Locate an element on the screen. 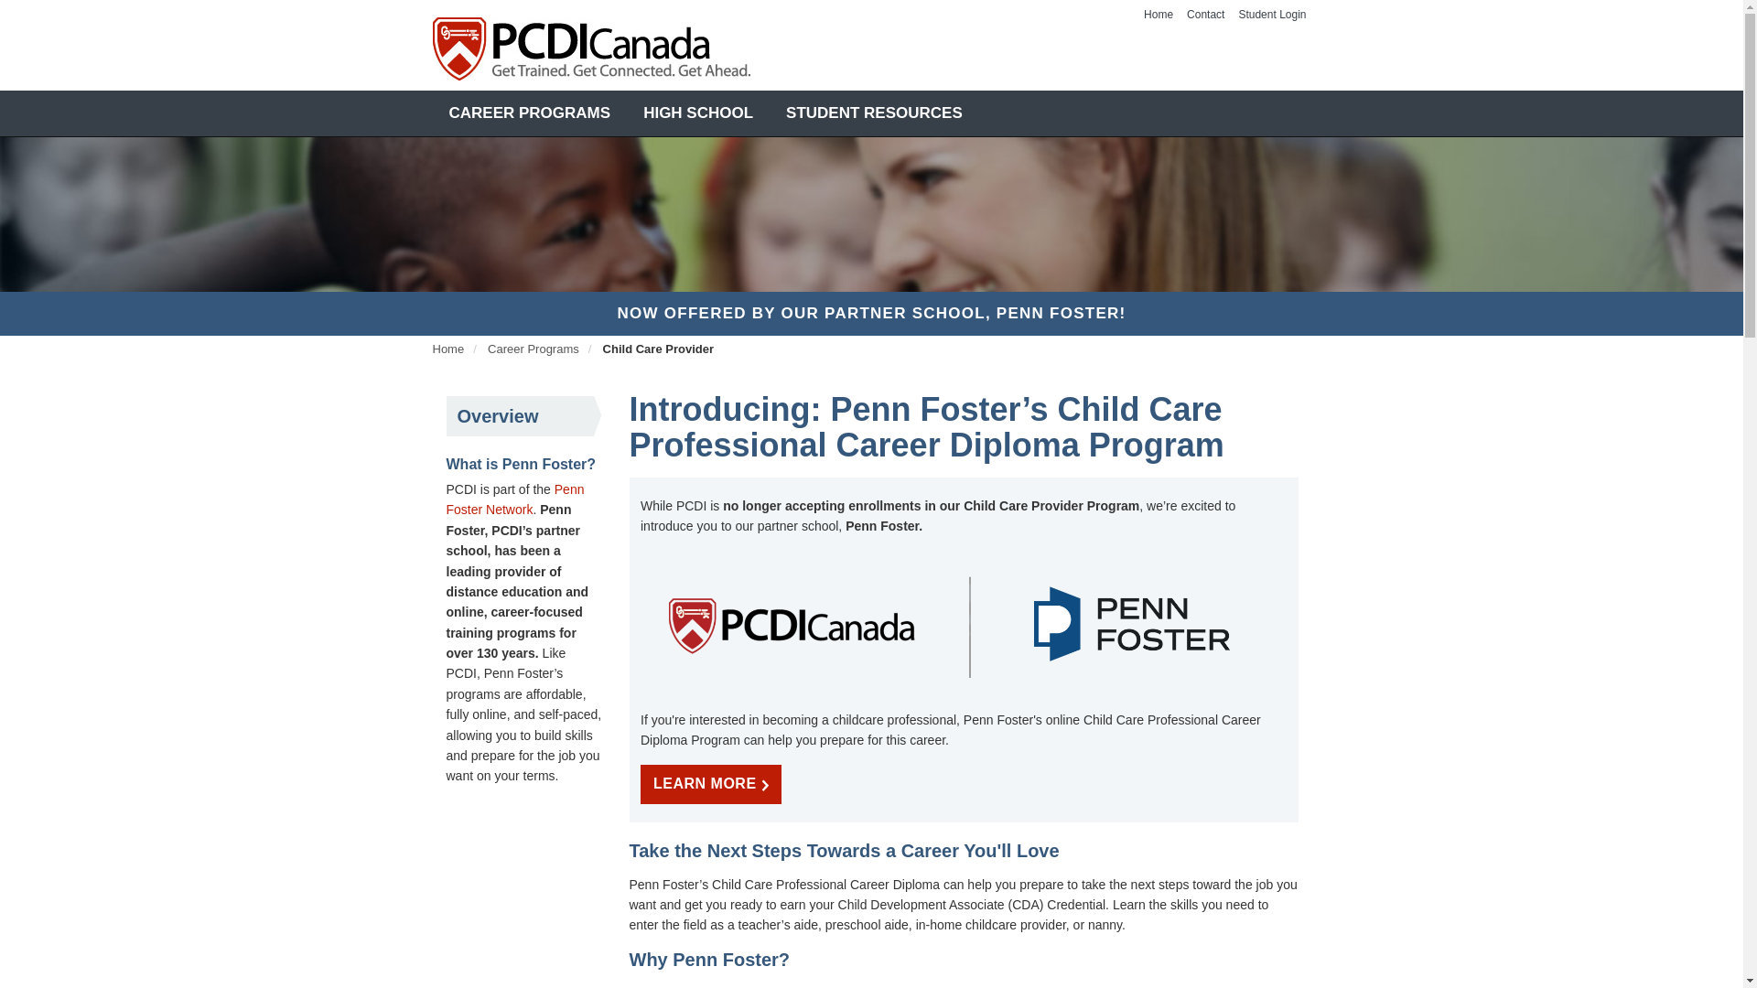 Image resolution: width=1757 pixels, height=988 pixels. LEARN MORE   is located at coordinates (711, 784).